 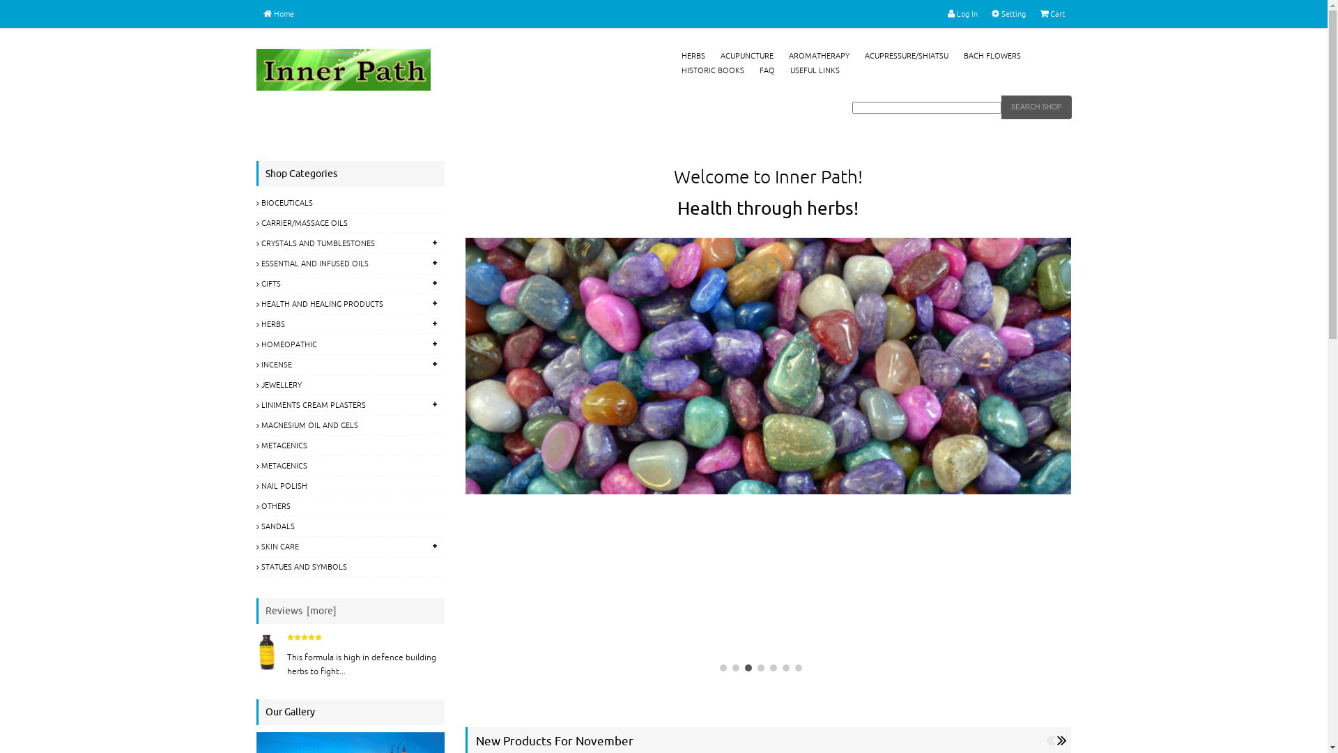 What do you see at coordinates (713, 70) in the screenshot?
I see `HISTORIC BOOKS` at bounding box center [713, 70].